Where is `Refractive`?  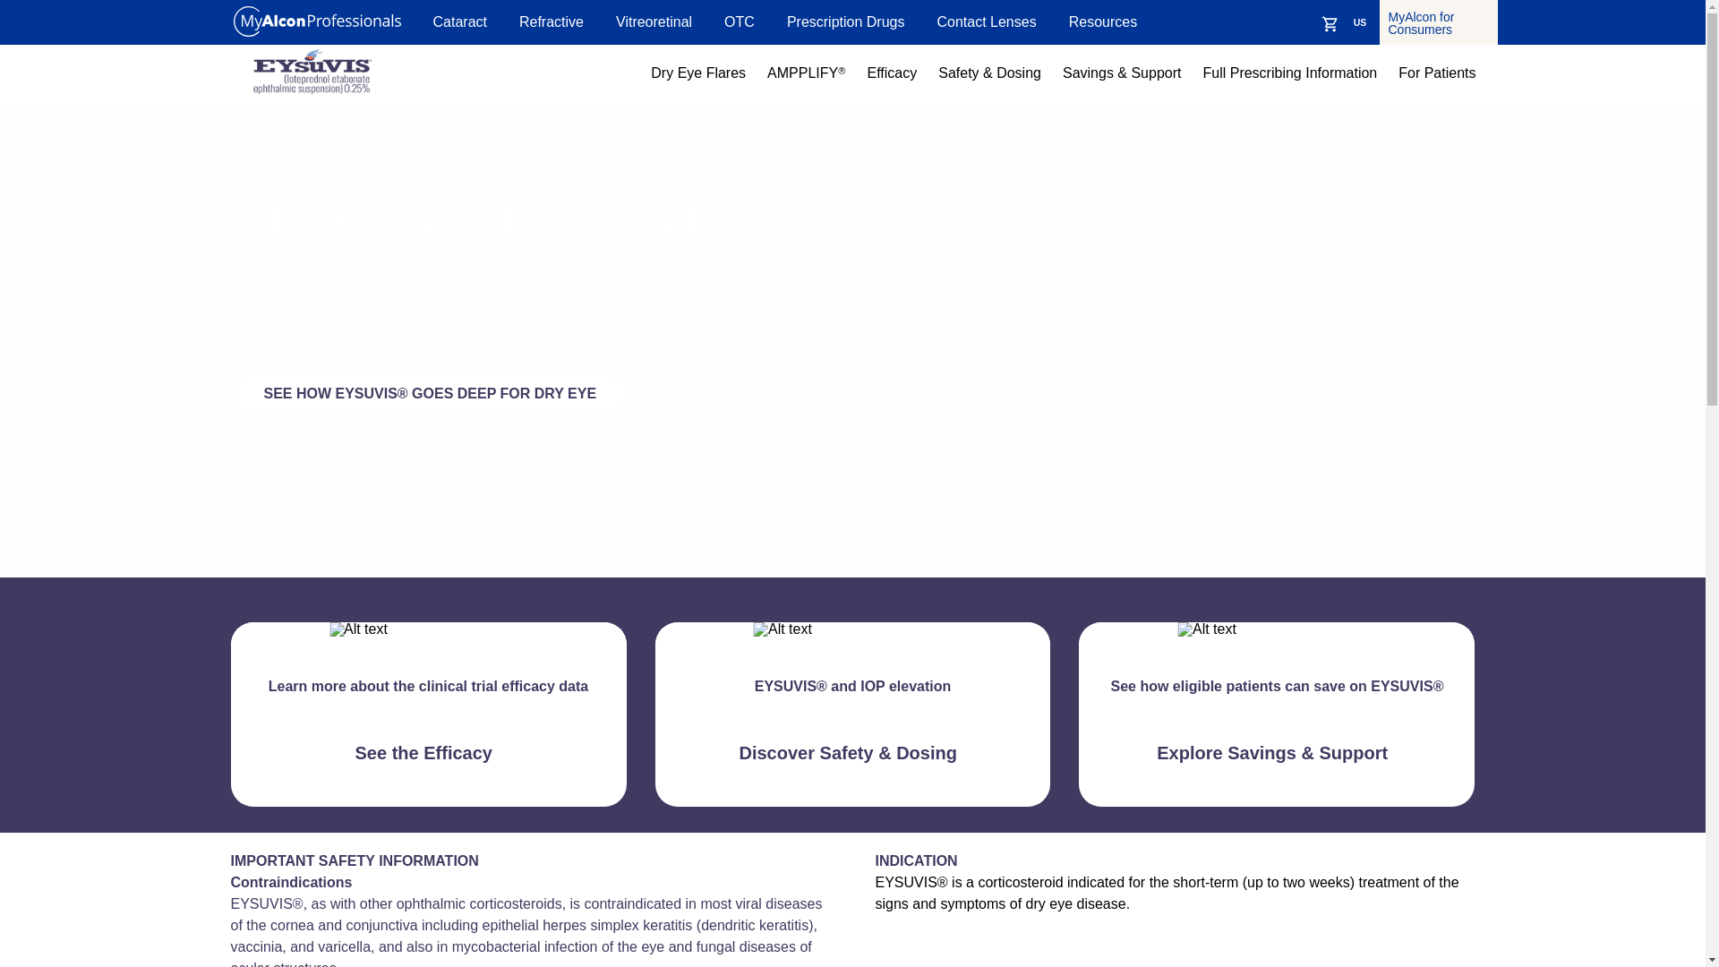 Refractive is located at coordinates (552, 21).